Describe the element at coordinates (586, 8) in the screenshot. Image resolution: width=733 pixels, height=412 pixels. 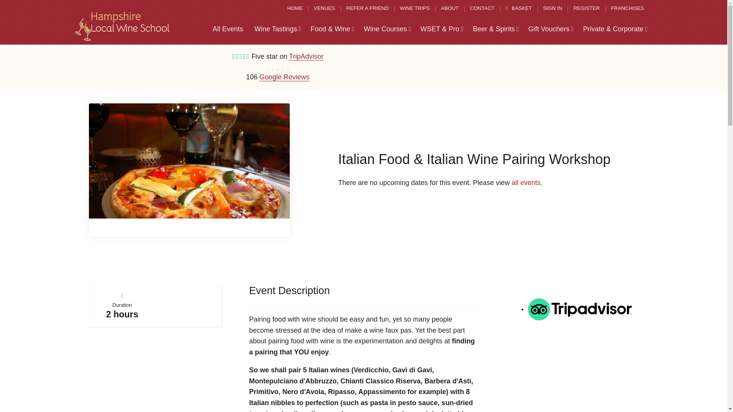
I see `REGISTER` at that location.